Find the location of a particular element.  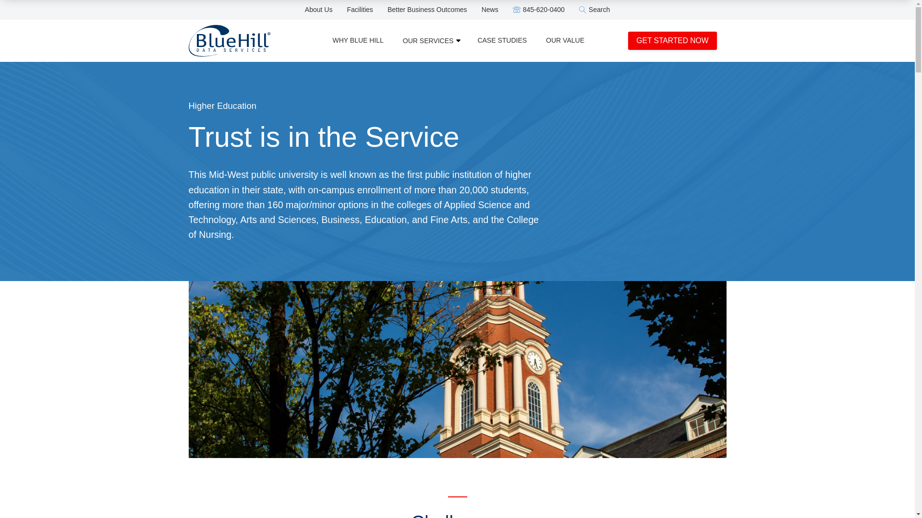

News is located at coordinates (490, 10).